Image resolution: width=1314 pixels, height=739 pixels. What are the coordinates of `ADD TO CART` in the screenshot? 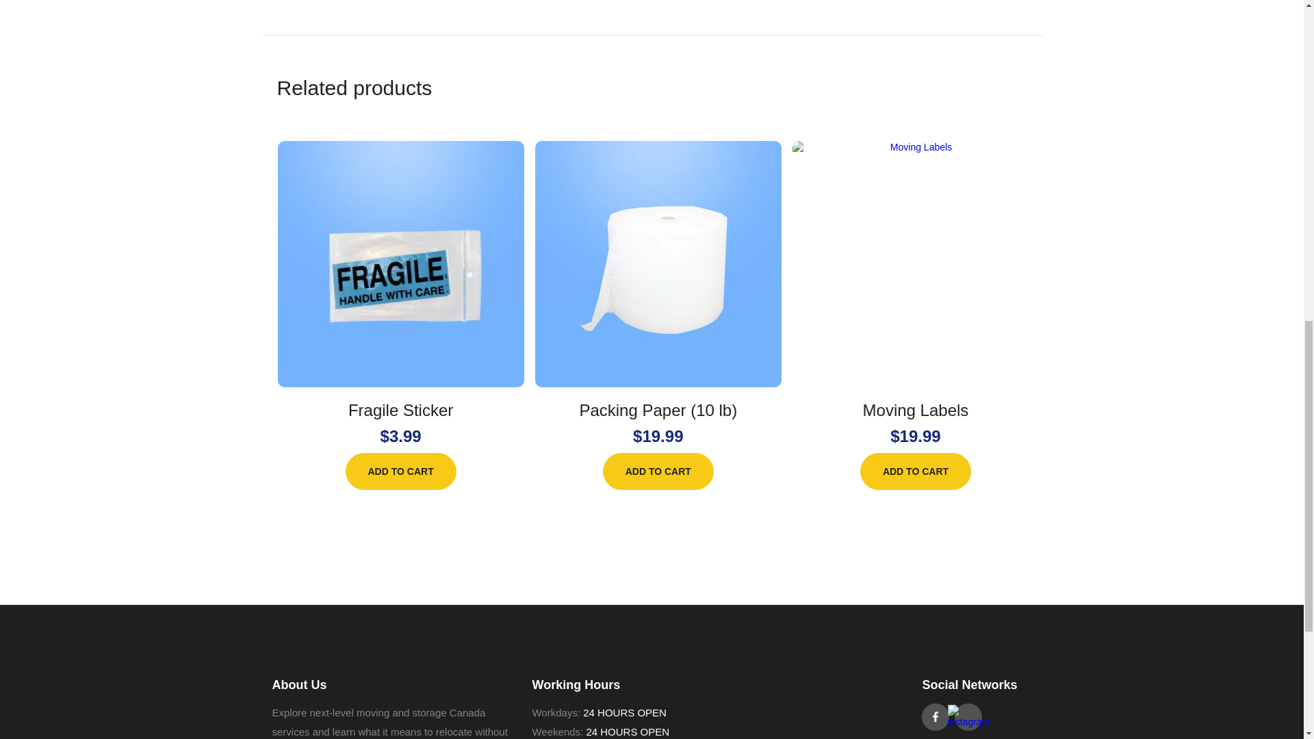 It's located at (400, 471).